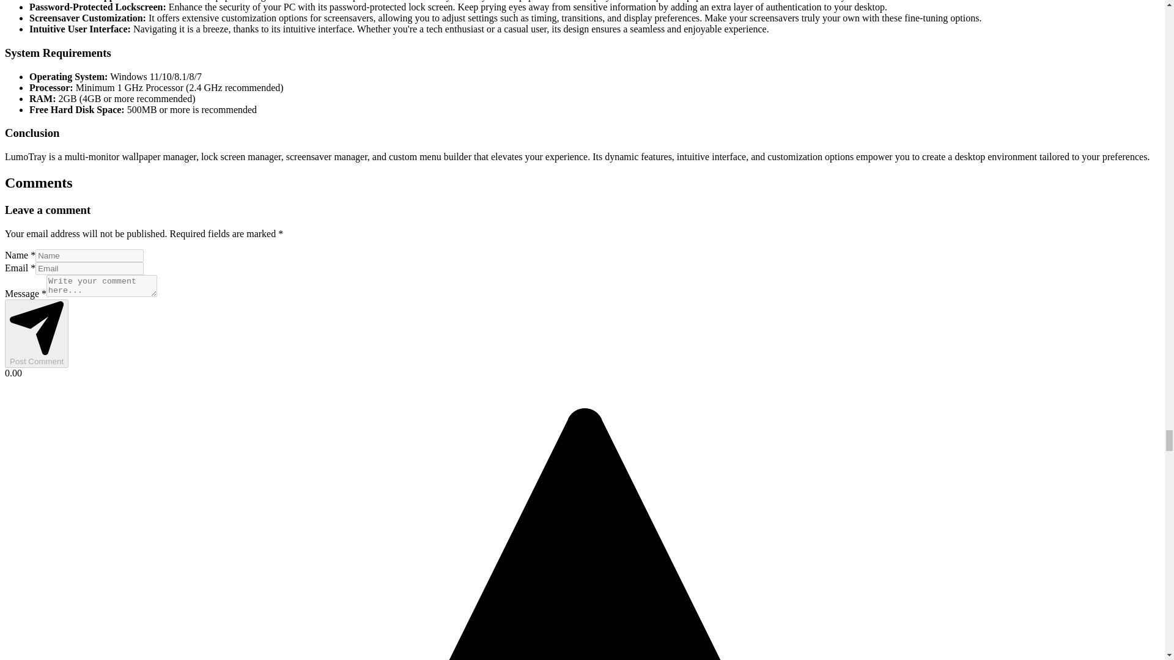 This screenshot has width=1174, height=660. I want to click on Post Comment, so click(36, 334).